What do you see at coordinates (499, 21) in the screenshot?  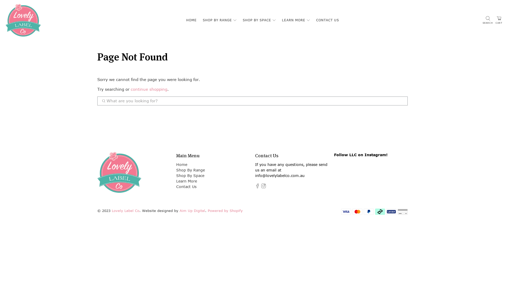 I see `CART` at bounding box center [499, 21].